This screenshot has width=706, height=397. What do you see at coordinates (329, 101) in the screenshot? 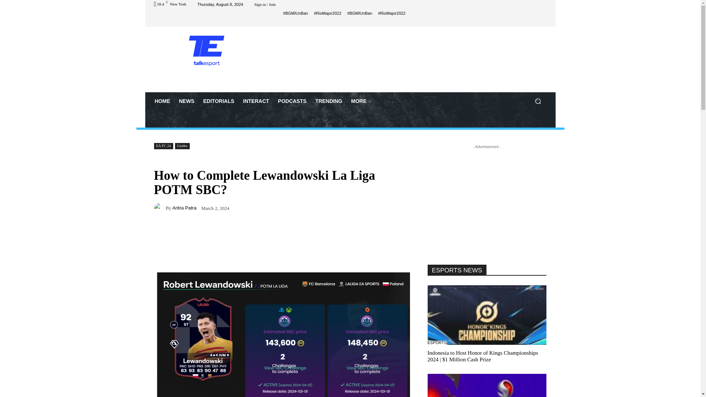
I see `TRENDING` at bounding box center [329, 101].